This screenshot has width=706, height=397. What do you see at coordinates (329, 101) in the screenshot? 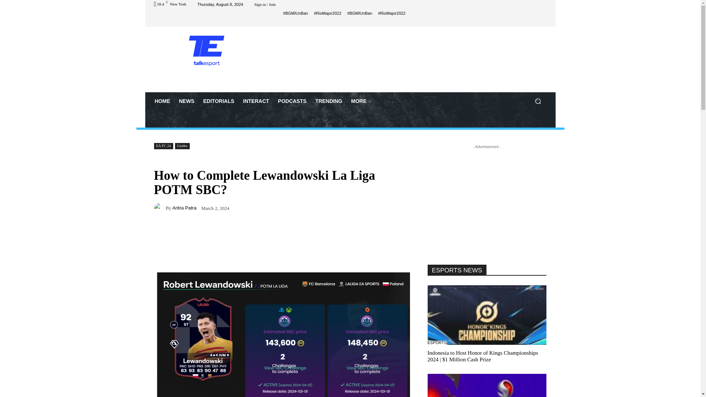
I see `TRENDING` at bounding box center [329, 101].